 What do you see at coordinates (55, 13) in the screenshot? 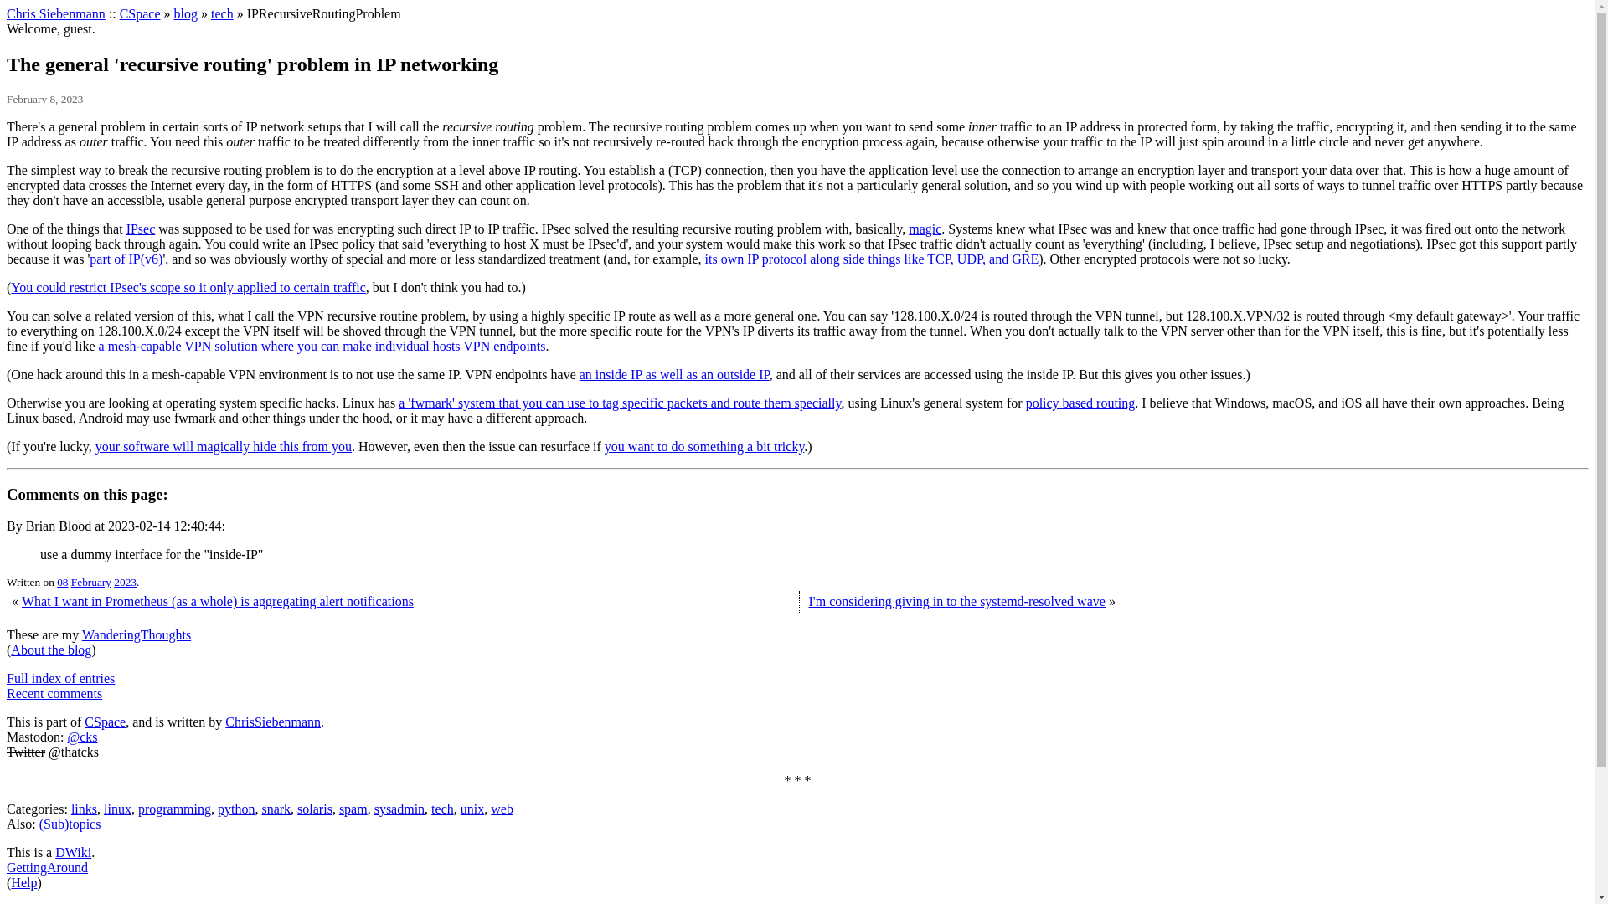
I see `Chris Siebenmann` at bounding box center [55, 13].